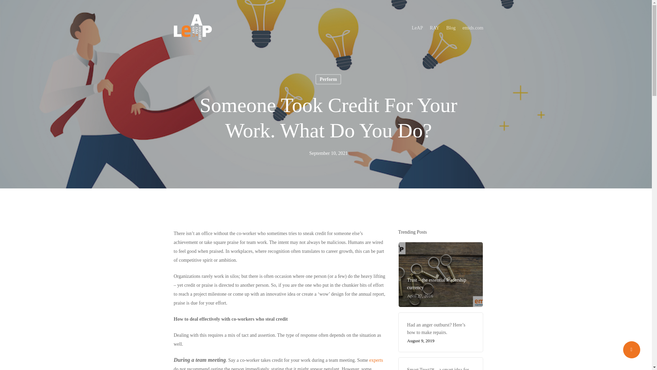  I want to click on emids.com, so click(473, 28).